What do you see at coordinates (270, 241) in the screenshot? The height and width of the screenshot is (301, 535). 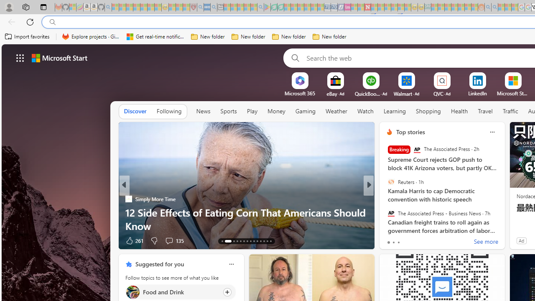 I see `AutomationID: tab-26` at bounding box center [270, 241].